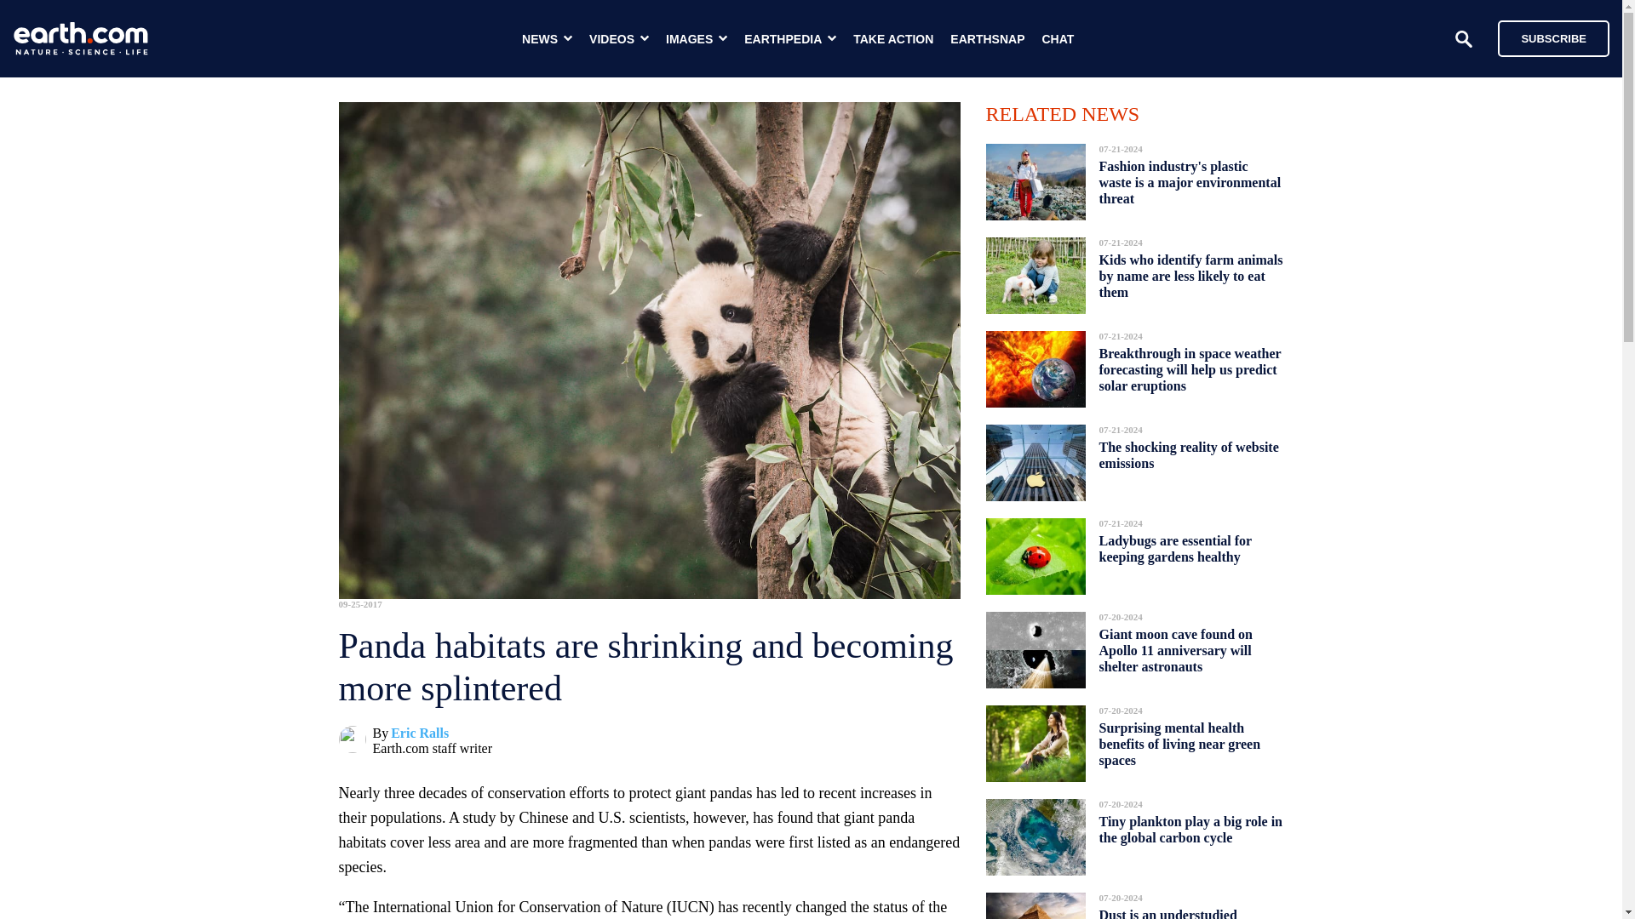 This screenshot has height=919, width=1635. Describe the element at coordinates (987, 39) in the screenshot. I see `EARTHSNAP` at that location.